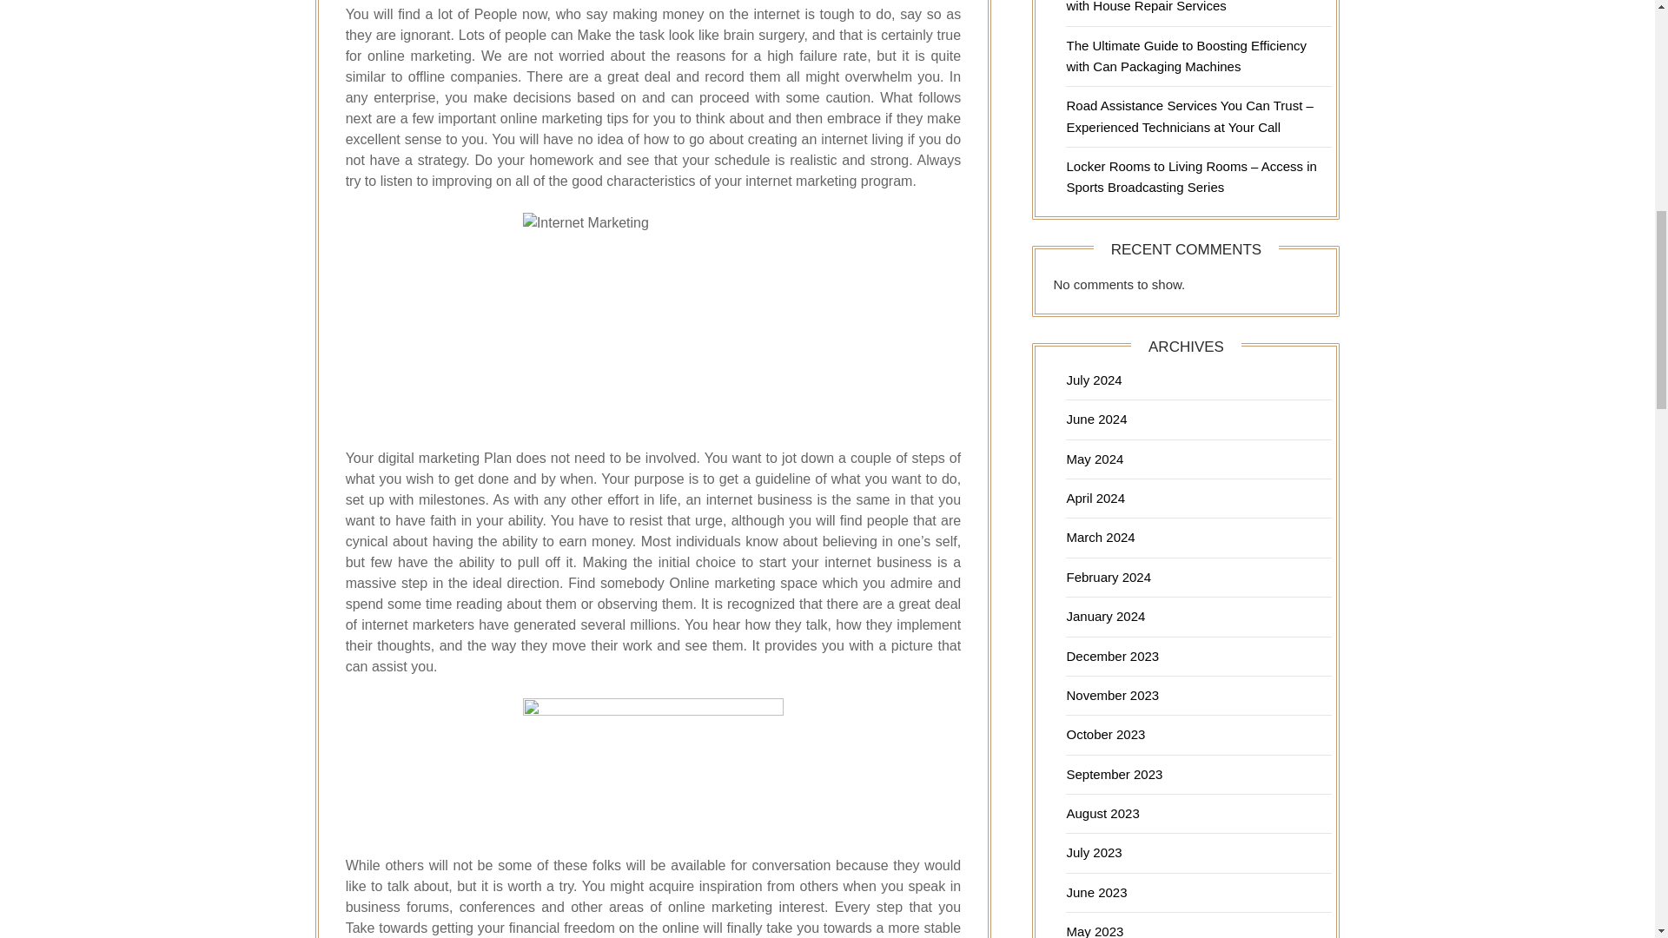 The height and width of the screenshot is (938, 1668). Describe the element at coordinates (1096, 892) in the screenshot. I see `June 2023` at that location.